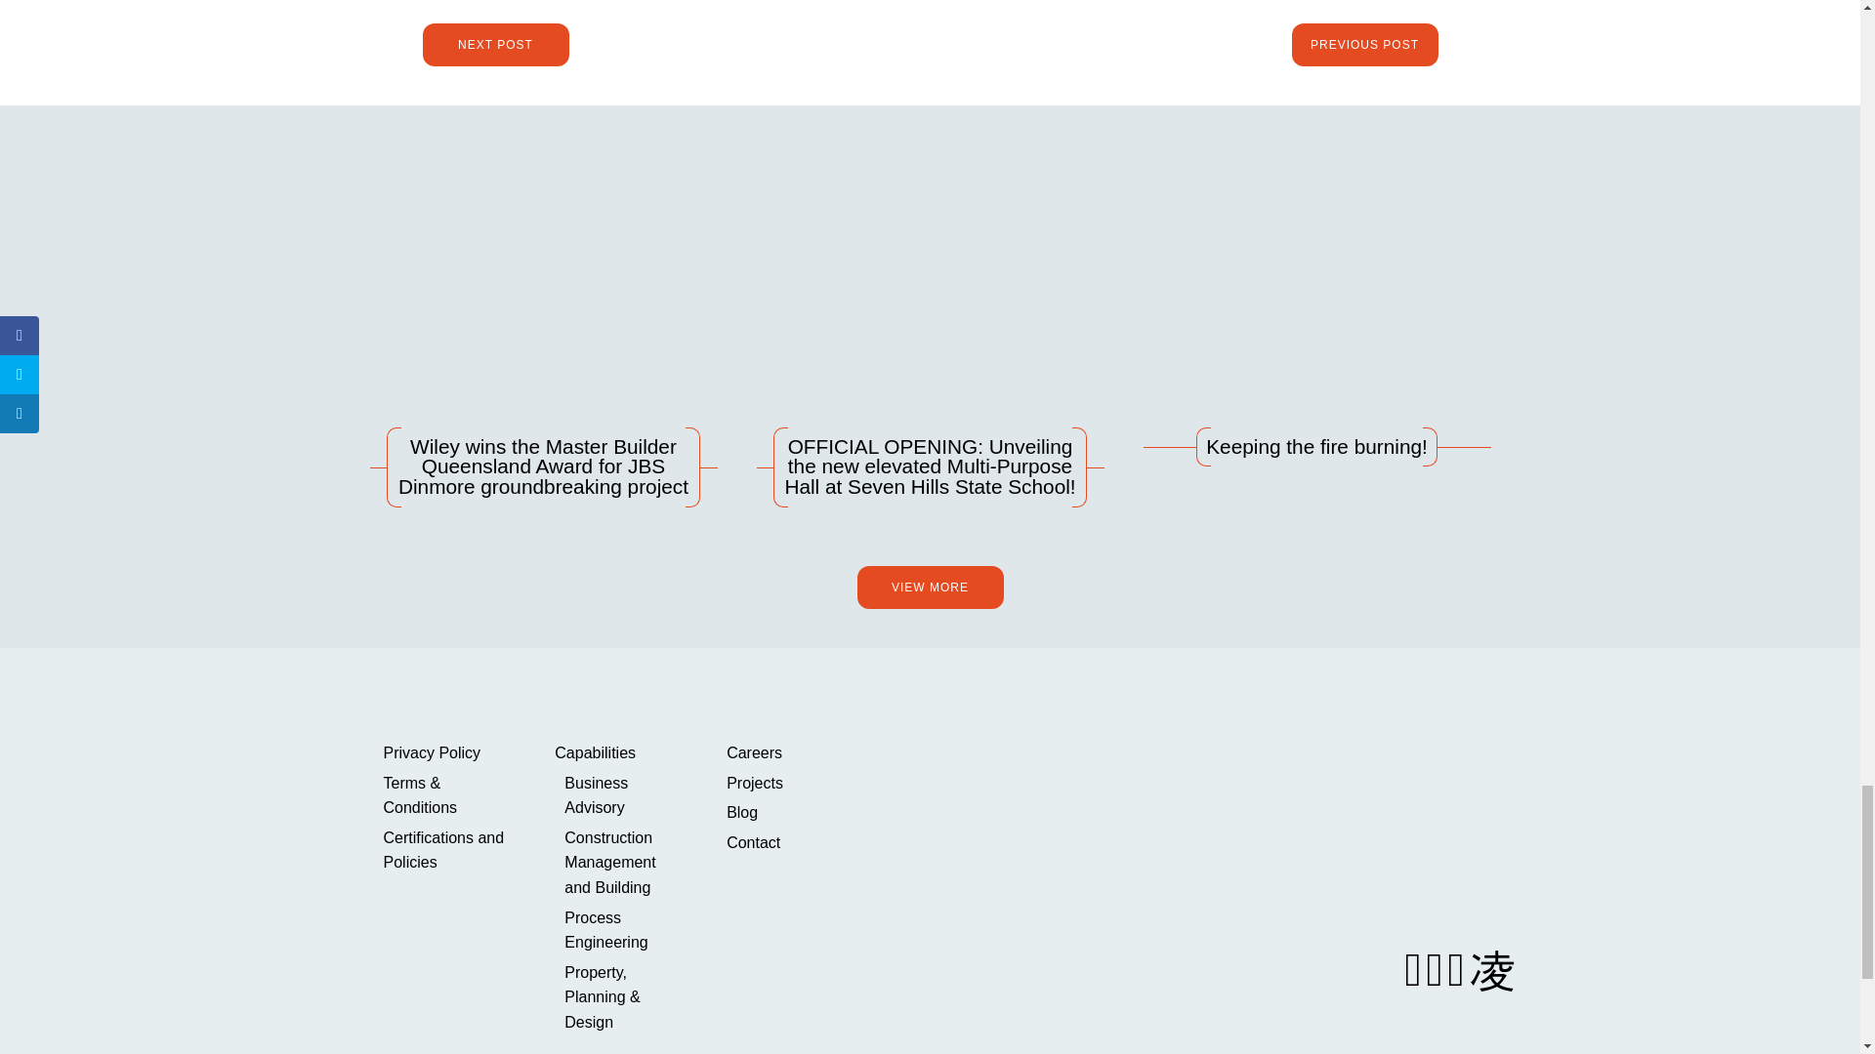 The image size is (1875, 1054). What do you see at coordinates (787, 843) in the screenshot?
I see `Contact` at bounding box center [787, 843].